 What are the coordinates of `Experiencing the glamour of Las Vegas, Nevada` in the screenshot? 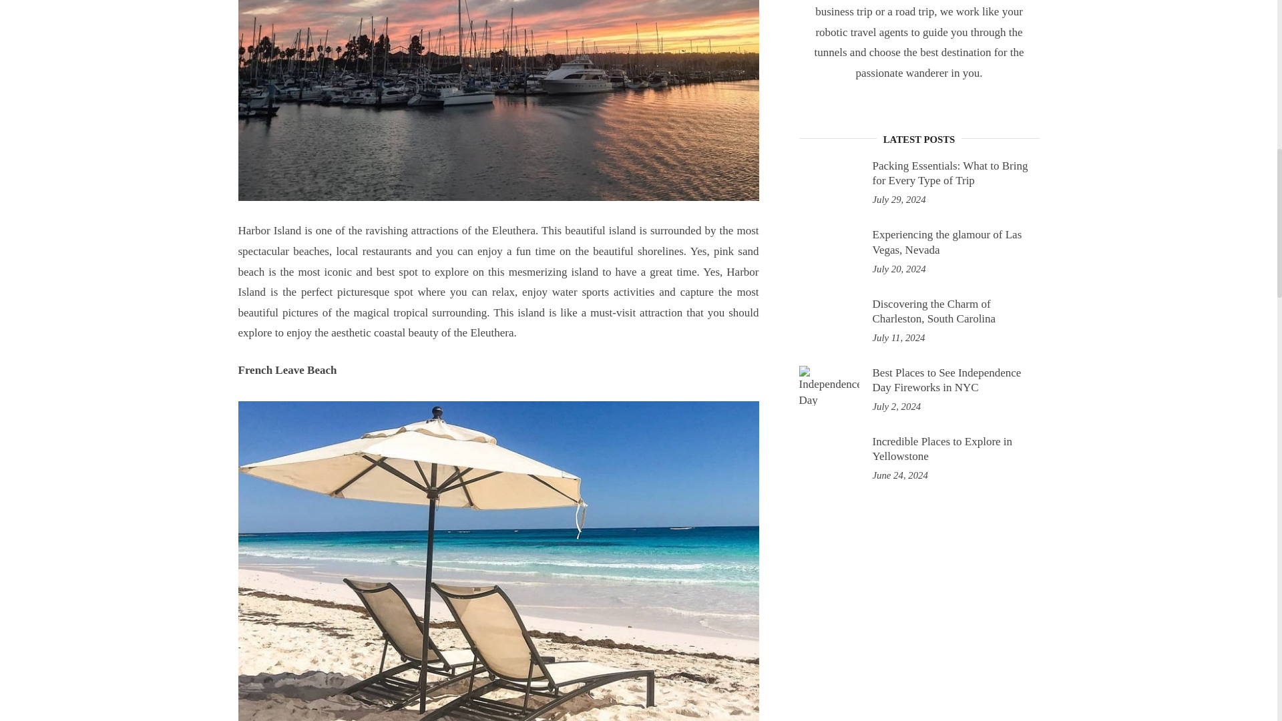 It's located at (829, 247).